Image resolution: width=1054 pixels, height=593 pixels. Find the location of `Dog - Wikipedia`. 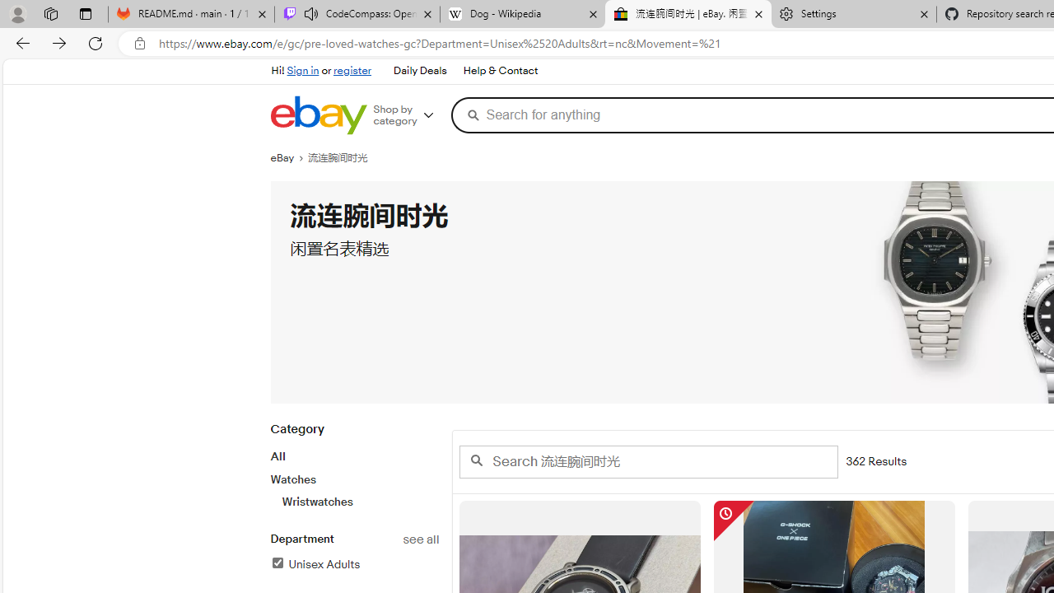

Dog - Wikipedia is located at coordinates (522, 15).